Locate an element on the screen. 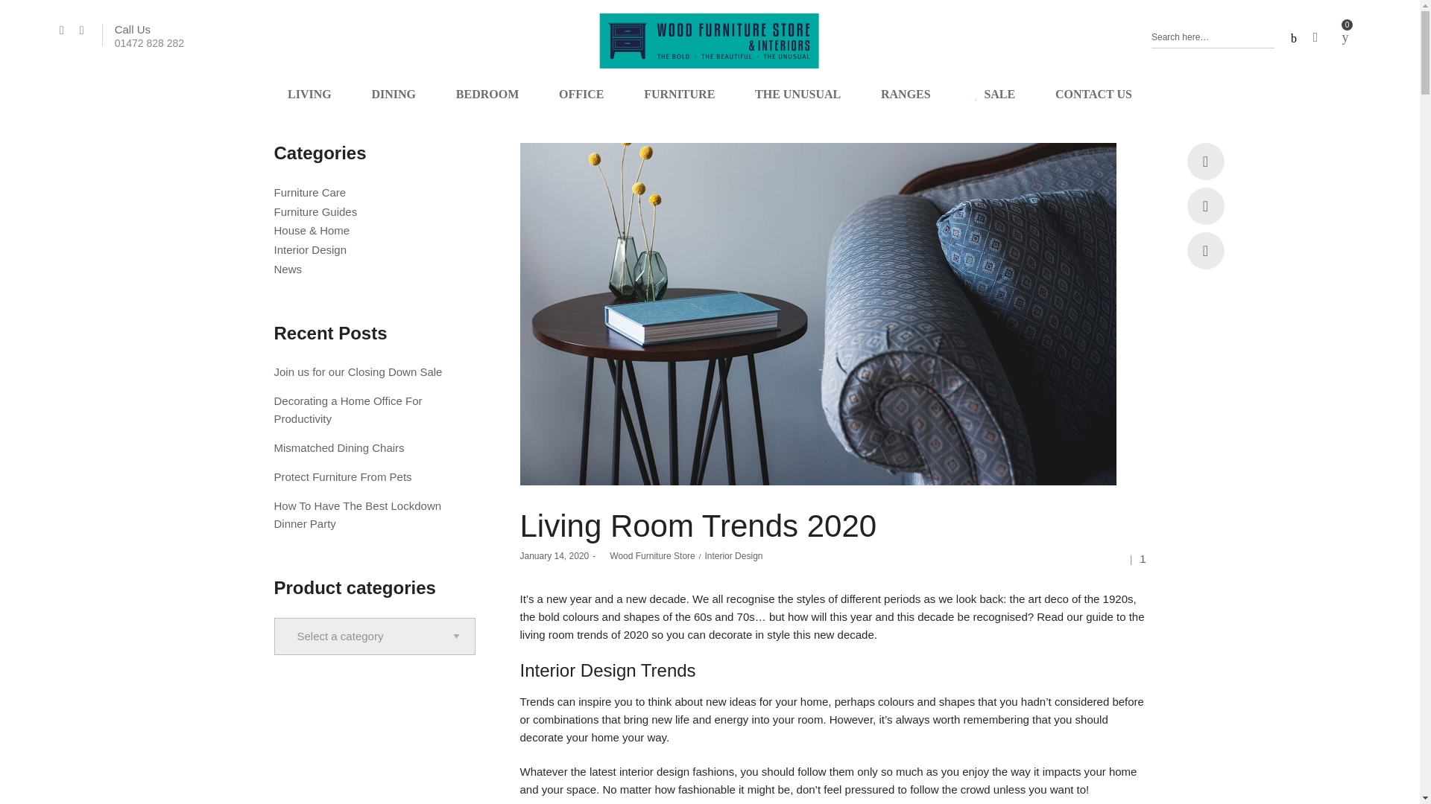  RANGES is located at coordinates (906, 94).